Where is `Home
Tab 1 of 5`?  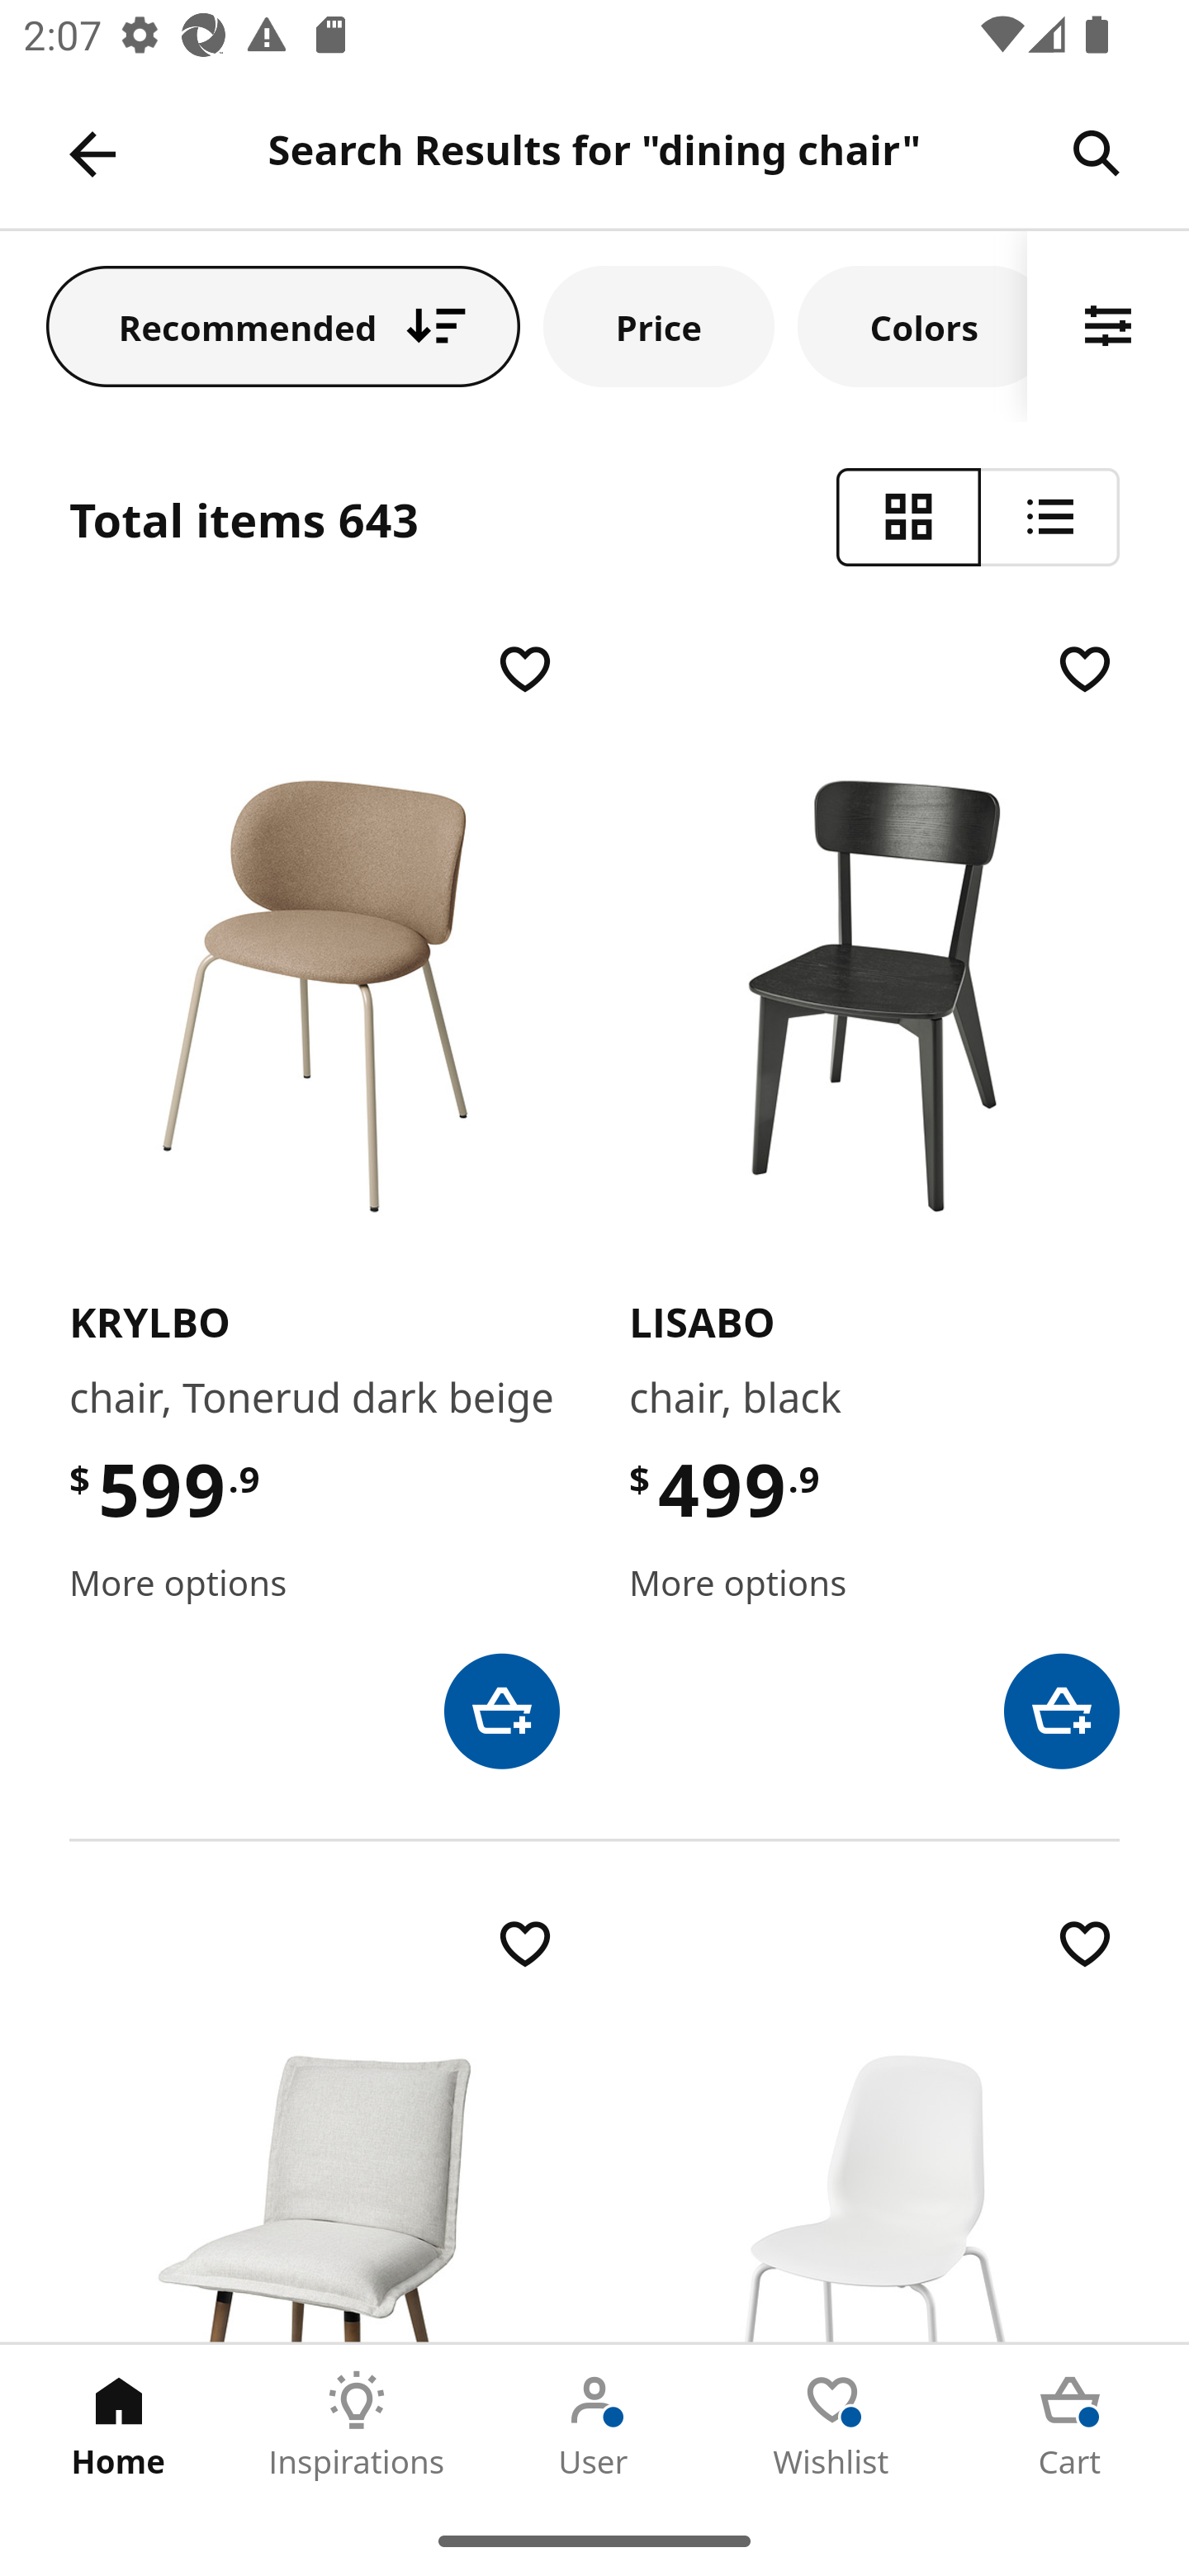 Home
Tab 1 of 5 is located at coordinates (119, 2425).